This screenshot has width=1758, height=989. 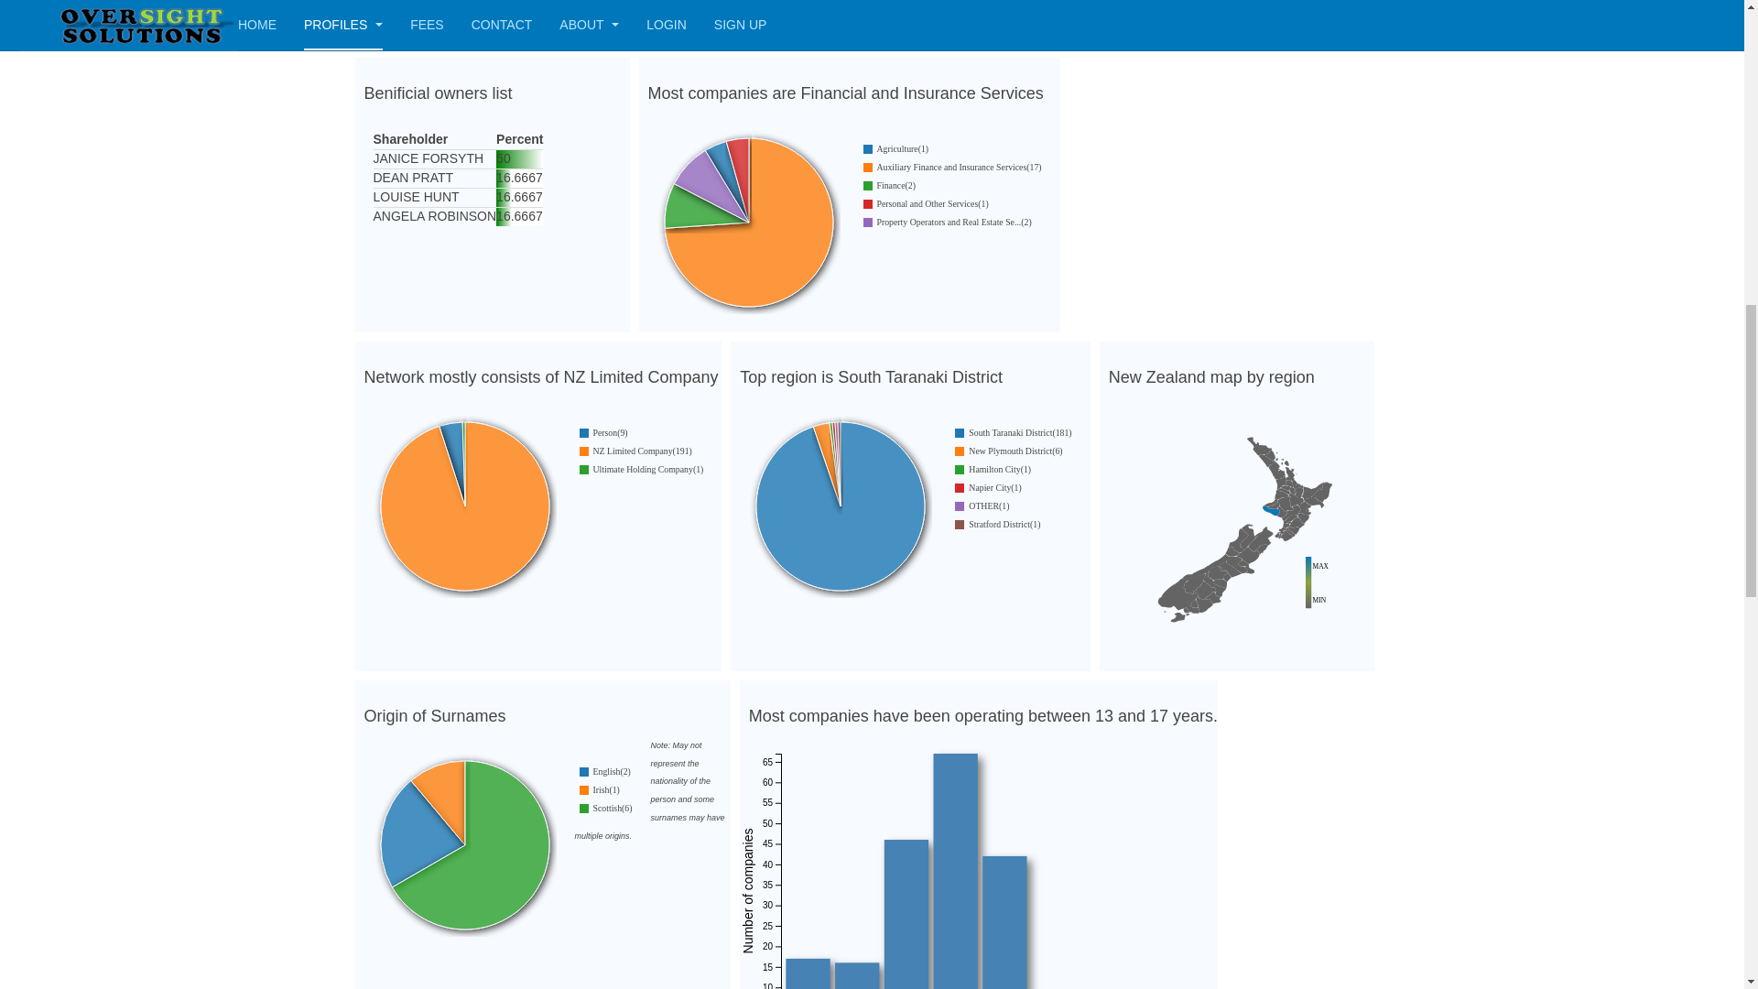 What do you see at coordinates (826, 11) in the screenshot?
I see `Click to move Up` at bounding box center [826, 11].